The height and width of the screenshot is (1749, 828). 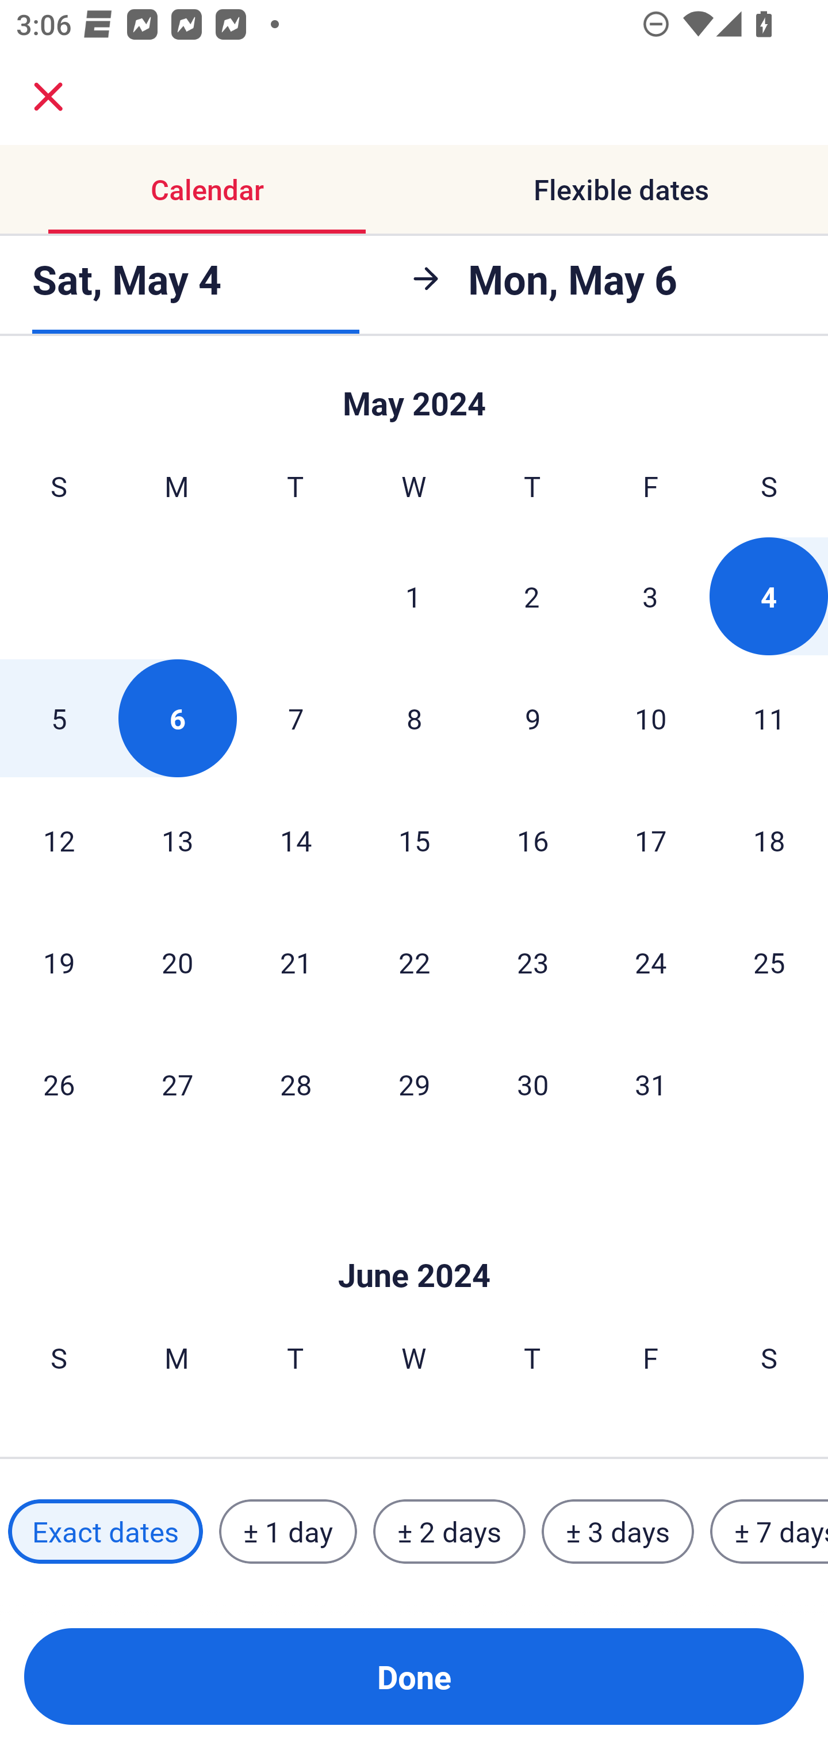 I want to click on Skip to Done, so click(x=414, y=1240).